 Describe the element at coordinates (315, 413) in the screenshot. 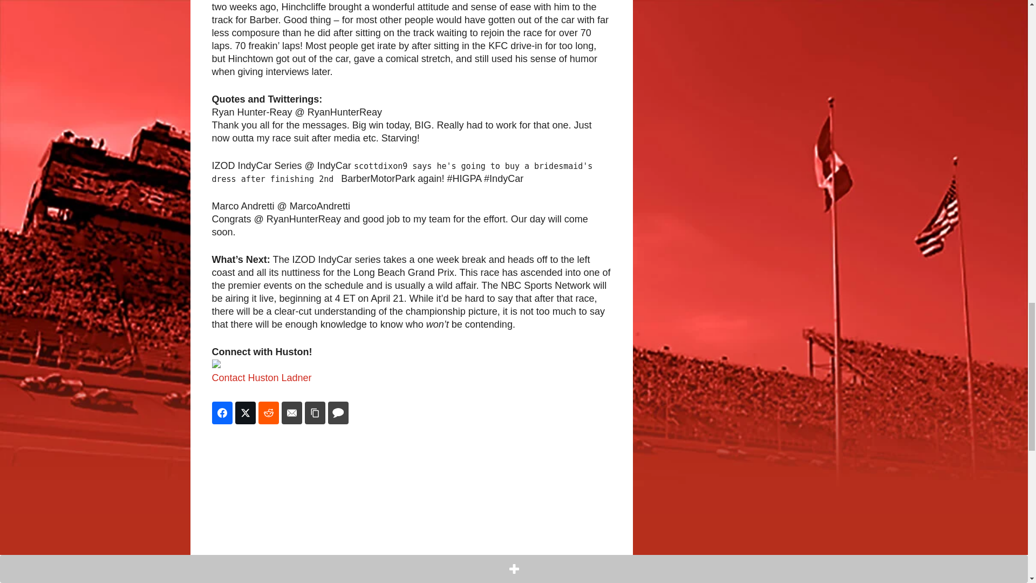

I see `Share on Copy Link` at that location.